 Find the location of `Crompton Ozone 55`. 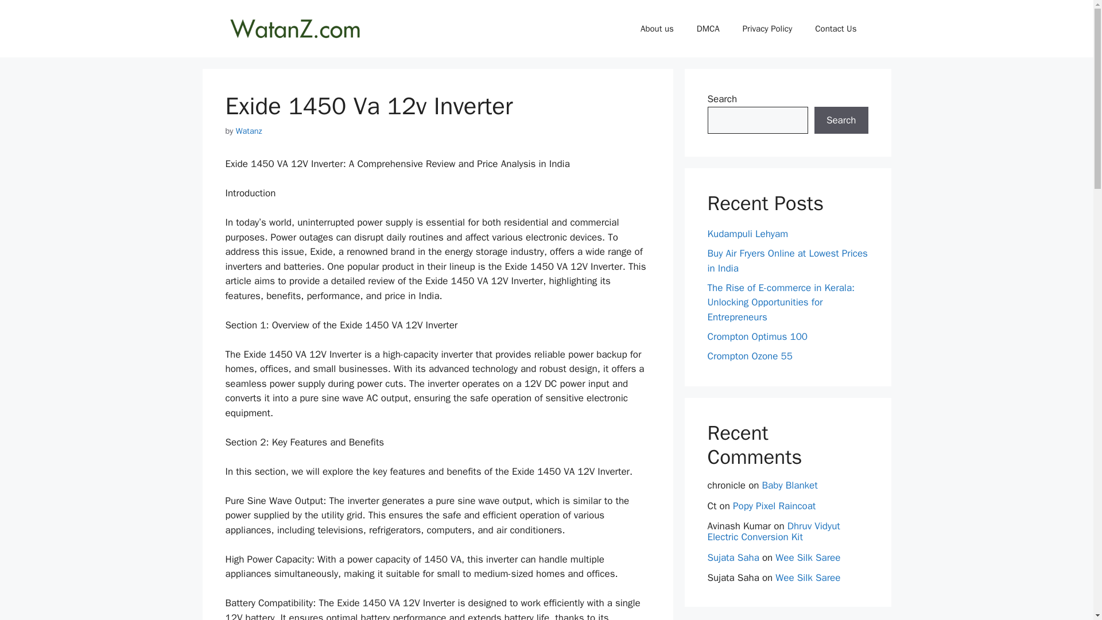

Crompton Ozone 55 is located at coordinates (750, 356).